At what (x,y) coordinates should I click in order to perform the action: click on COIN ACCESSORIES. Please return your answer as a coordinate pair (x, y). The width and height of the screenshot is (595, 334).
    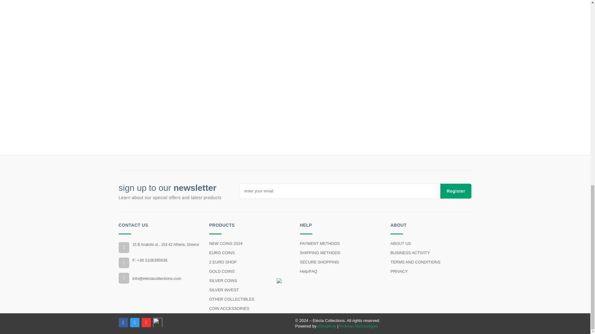
    Looking at the image, I should click on (250, 309).